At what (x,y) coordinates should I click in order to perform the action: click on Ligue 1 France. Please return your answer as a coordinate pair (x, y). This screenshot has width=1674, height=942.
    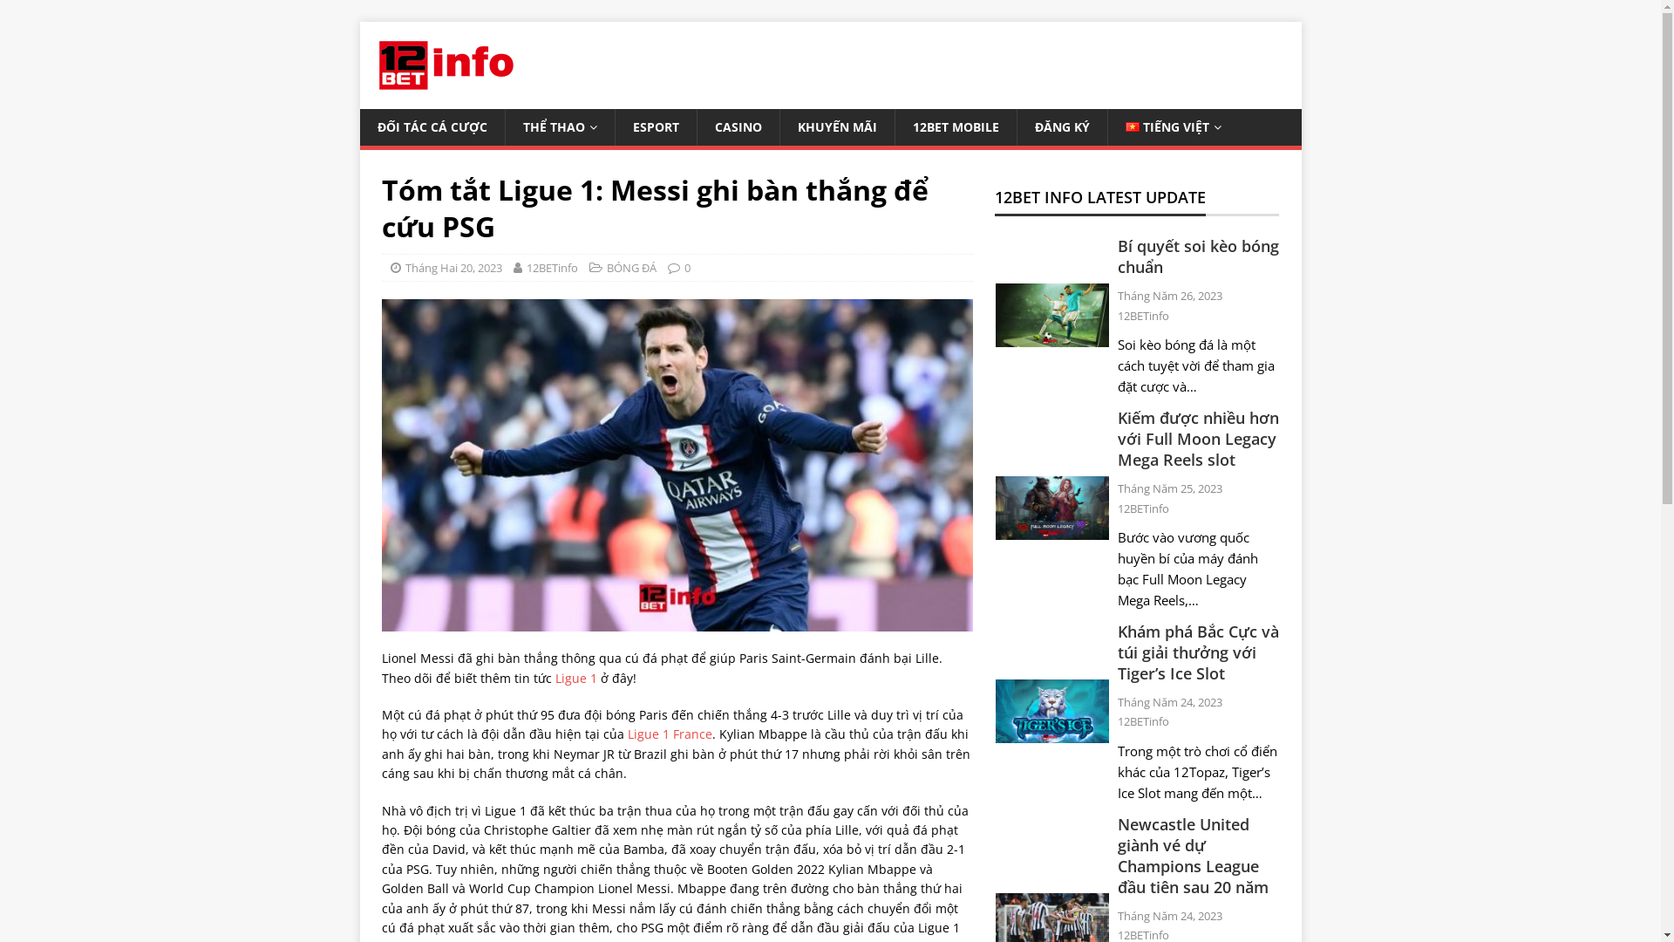
    Looking at the image, I should click on (670, 734).